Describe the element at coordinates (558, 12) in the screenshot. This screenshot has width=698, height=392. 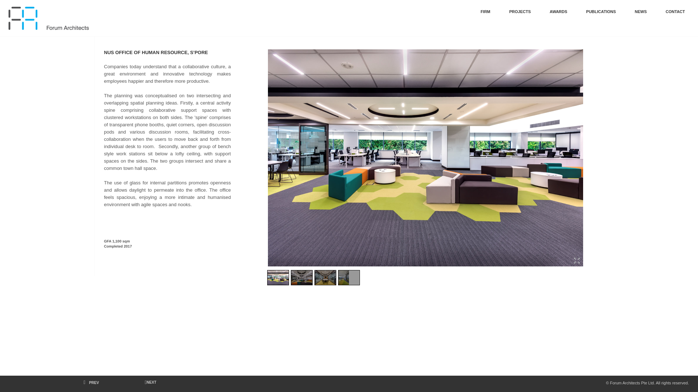
I see `AWARDS` at that location.